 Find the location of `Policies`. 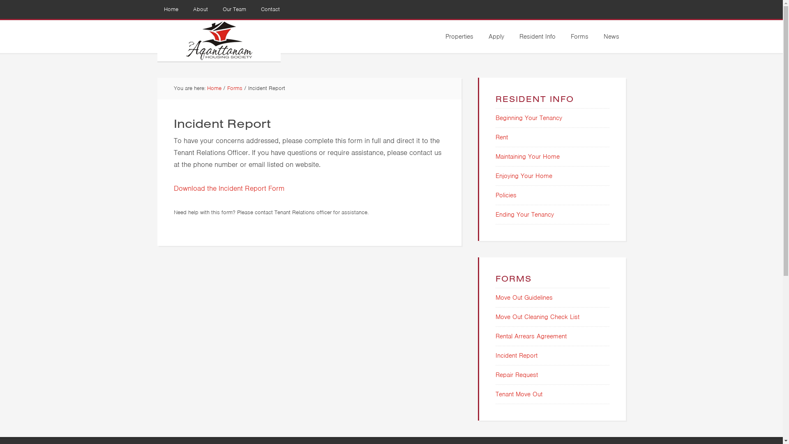

Policies is located at coordinates (506, 195).